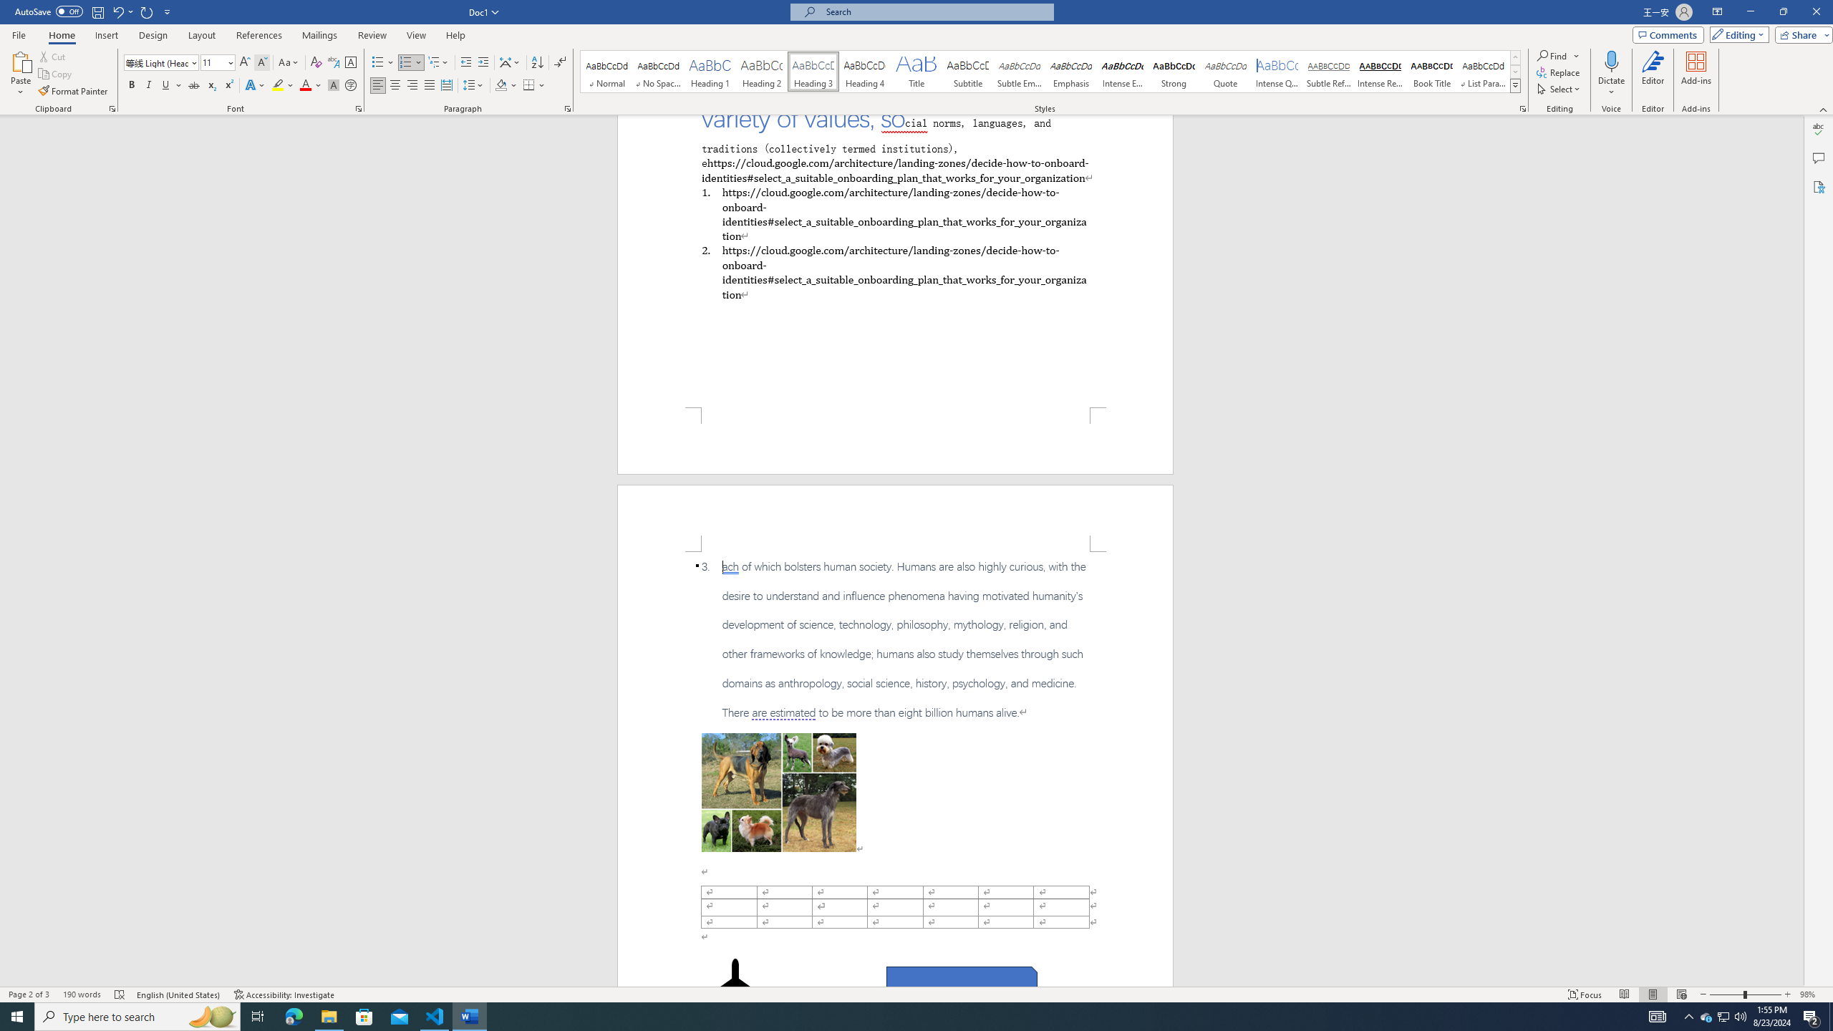 The width and height of the screenshot is (1833, 1031). Describe the element at coordinates (779, 792) in the screenshot. I see `Morphological variation in six dogs` at that location.